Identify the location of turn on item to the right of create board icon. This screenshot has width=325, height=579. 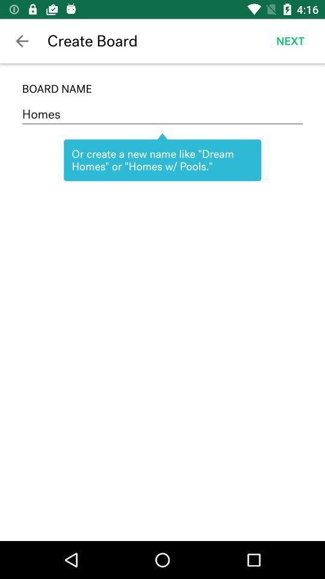
(290, 41).